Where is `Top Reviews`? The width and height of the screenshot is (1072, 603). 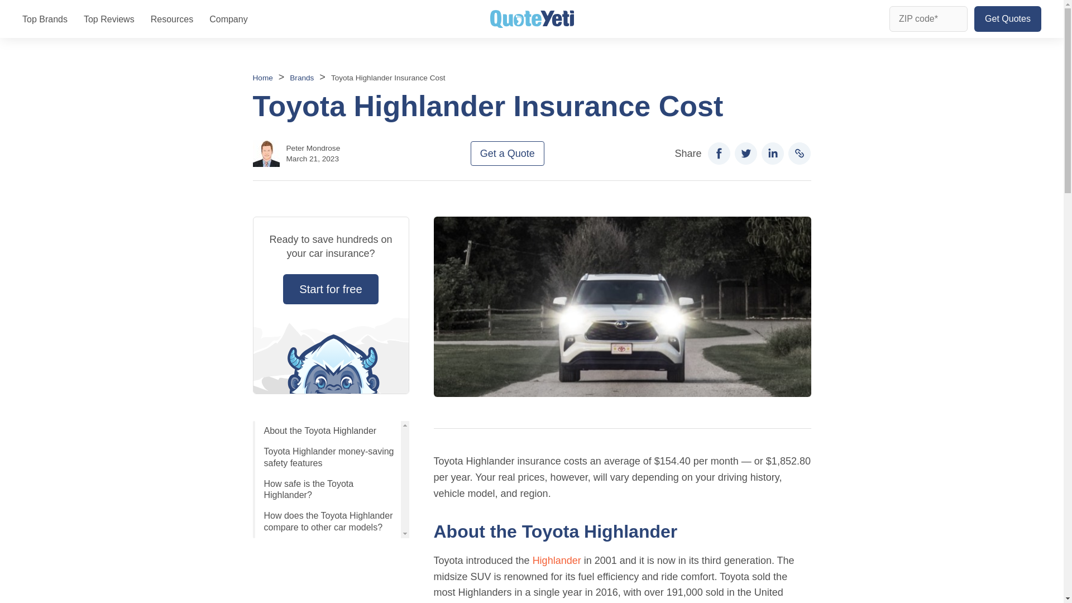
Top Reviews is located at coordinates (109, 19).